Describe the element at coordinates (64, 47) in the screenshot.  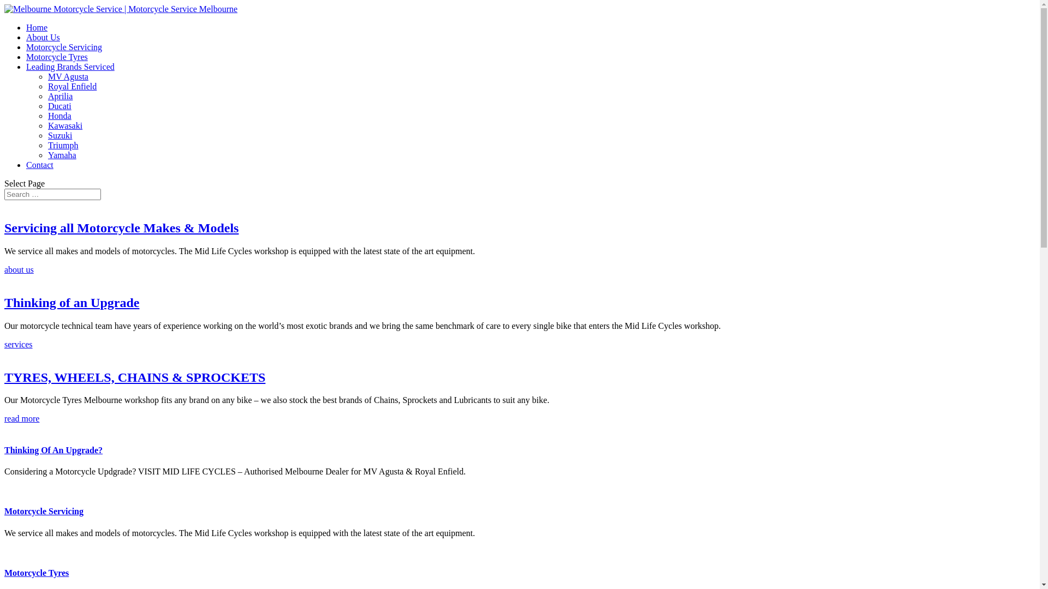
I see `Motorcycle Servicing` at that location.